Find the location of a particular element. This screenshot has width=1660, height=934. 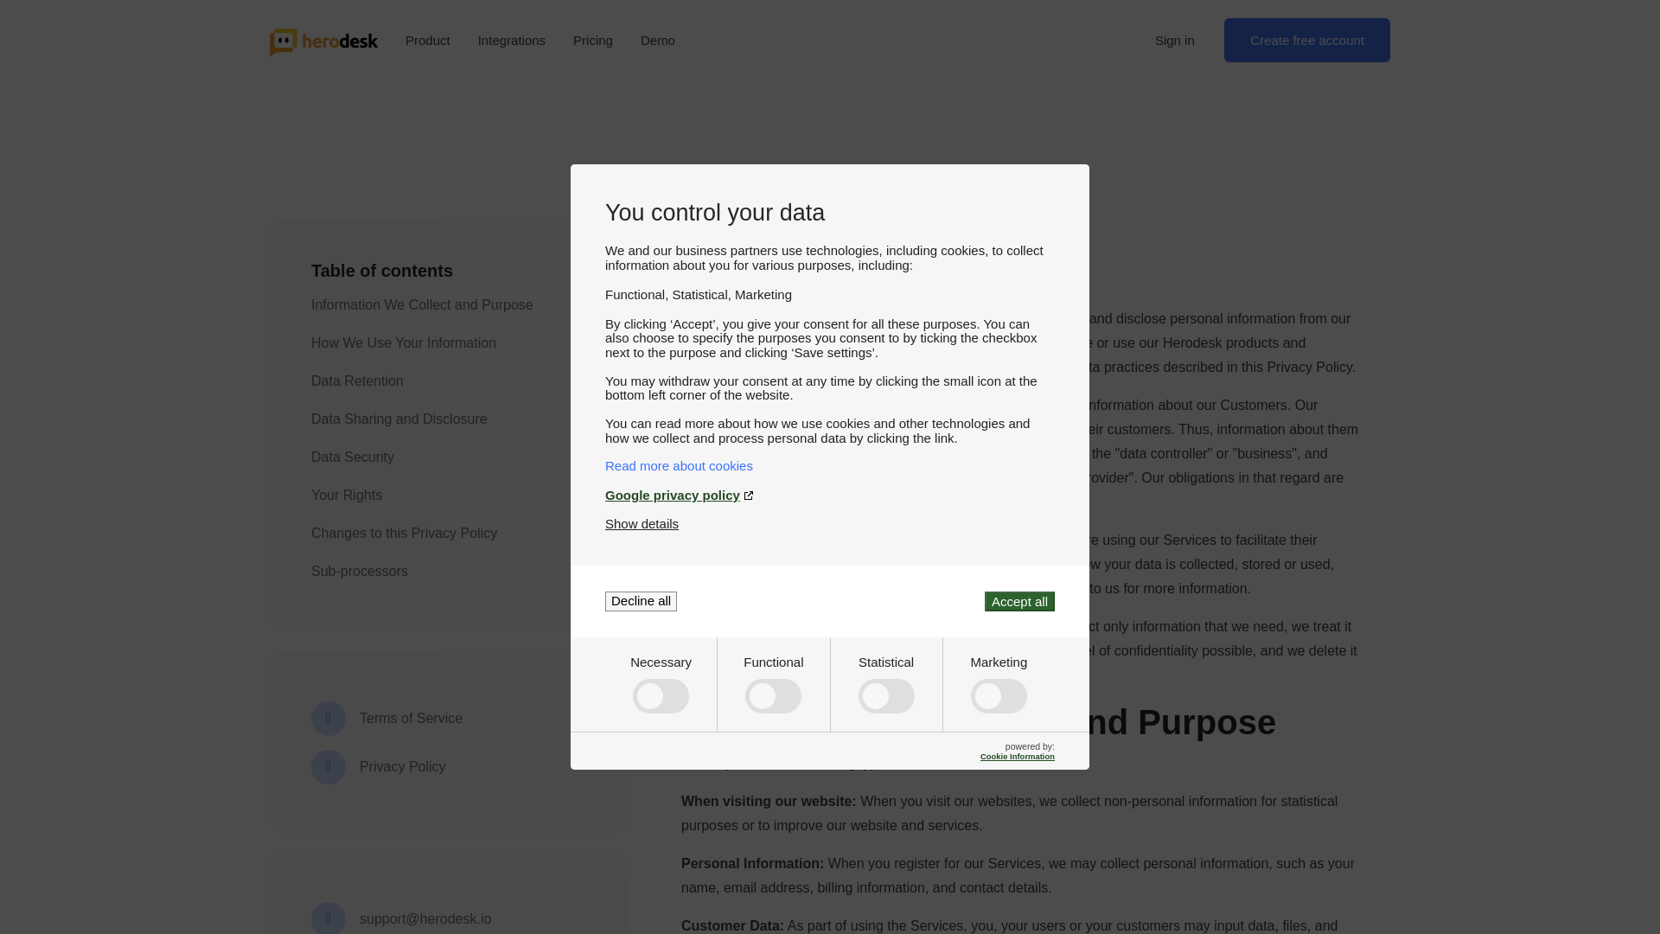

Decline all is located at coordinates (642, 601).